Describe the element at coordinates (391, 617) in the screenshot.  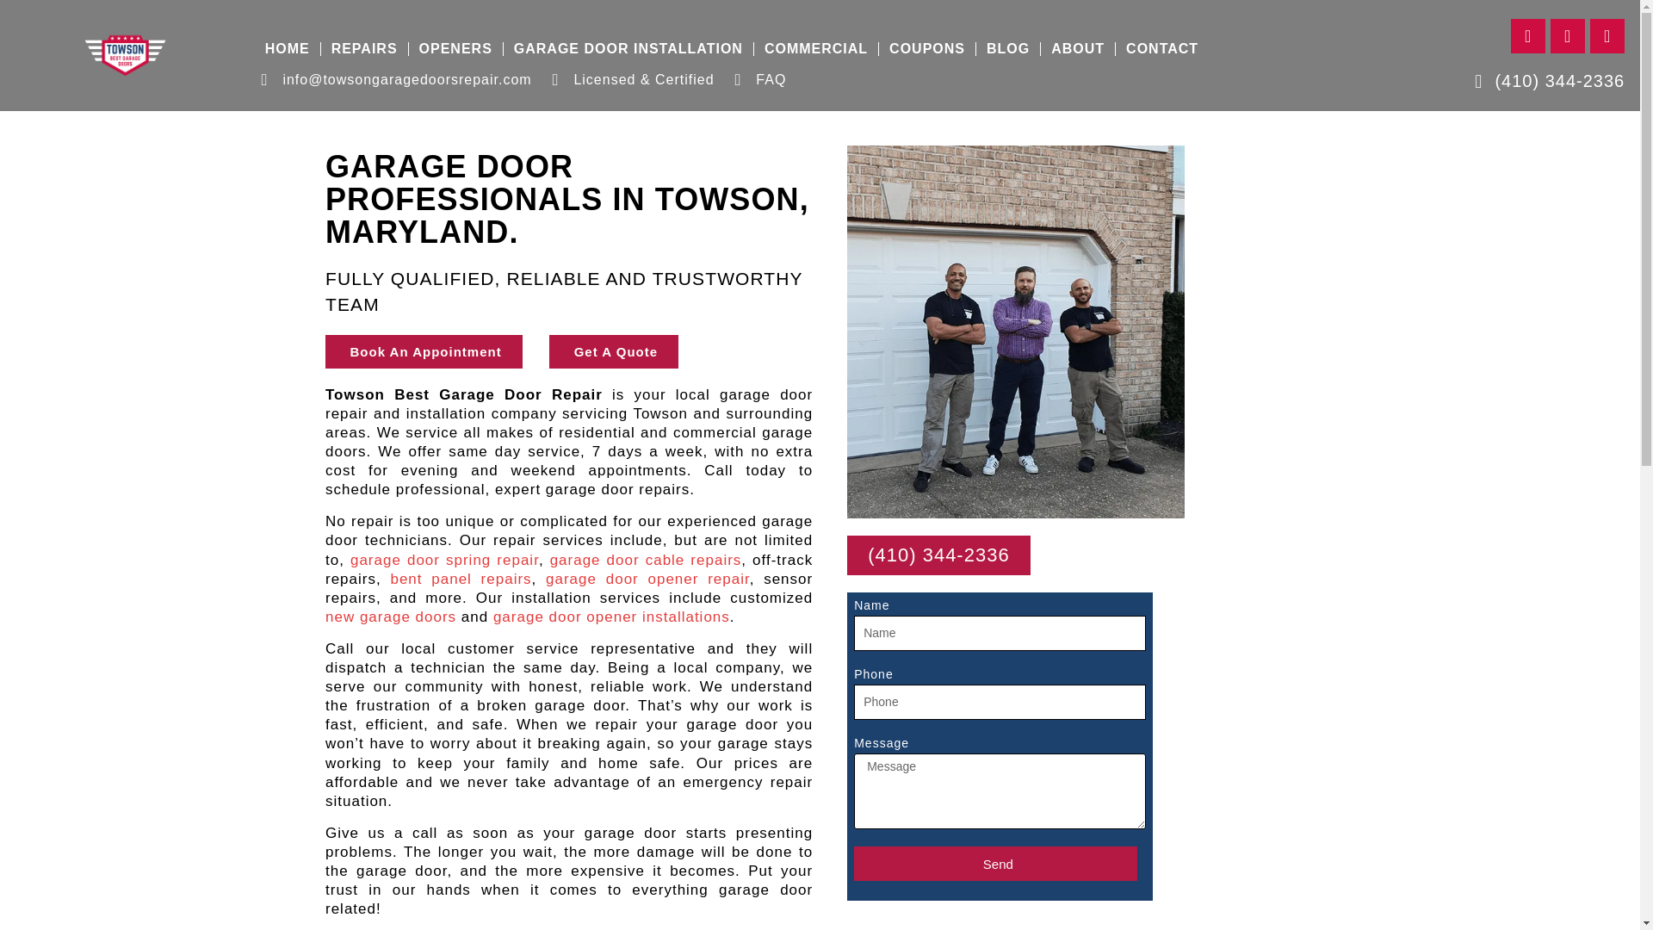
I see `new garage doors` at that location.